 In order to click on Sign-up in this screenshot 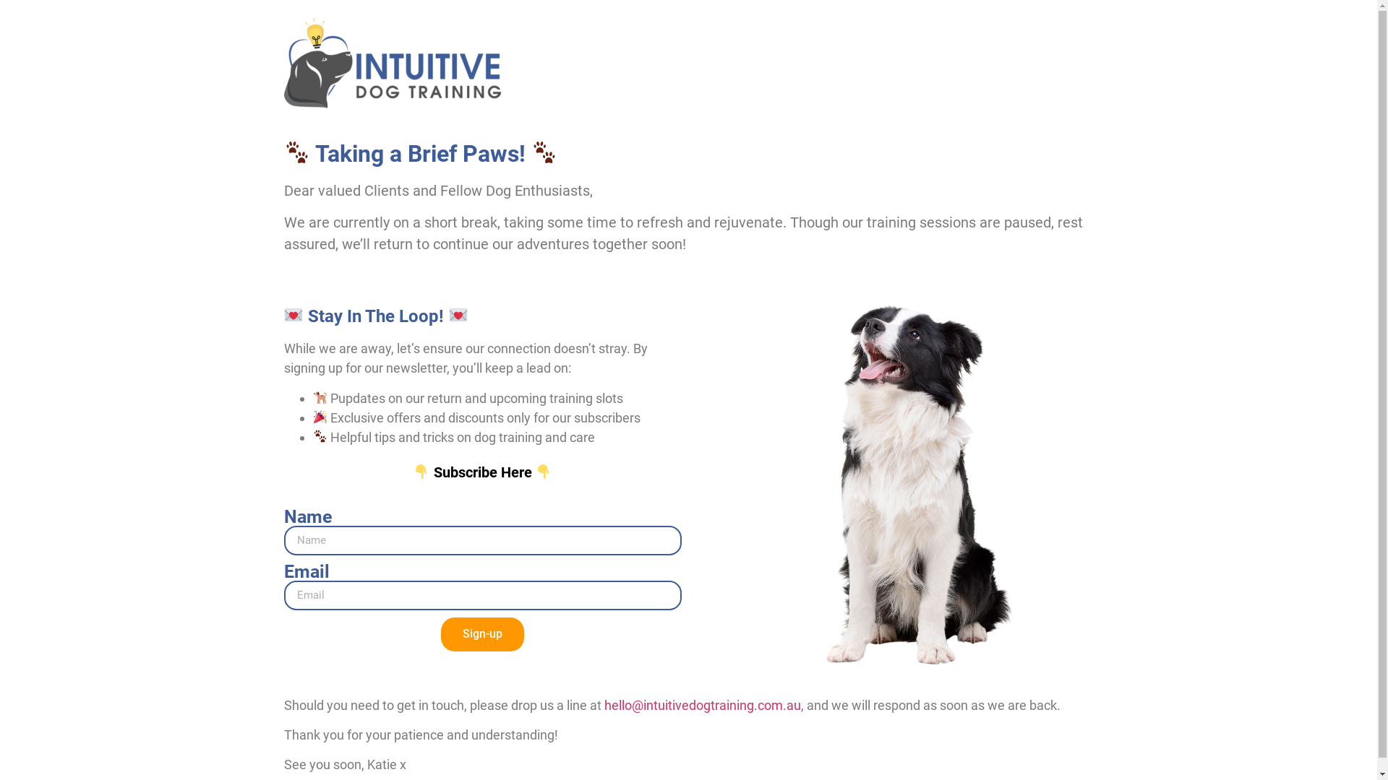, I will do `click(483, 634)`.